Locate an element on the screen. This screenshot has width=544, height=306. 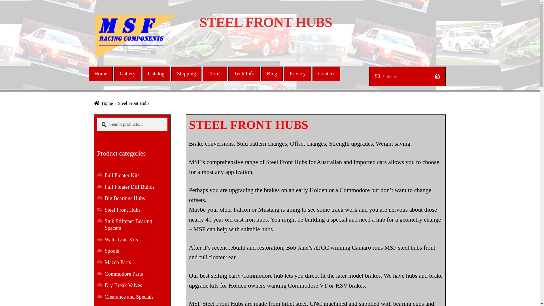
$0 0 items is located at coordinates (407, 76).